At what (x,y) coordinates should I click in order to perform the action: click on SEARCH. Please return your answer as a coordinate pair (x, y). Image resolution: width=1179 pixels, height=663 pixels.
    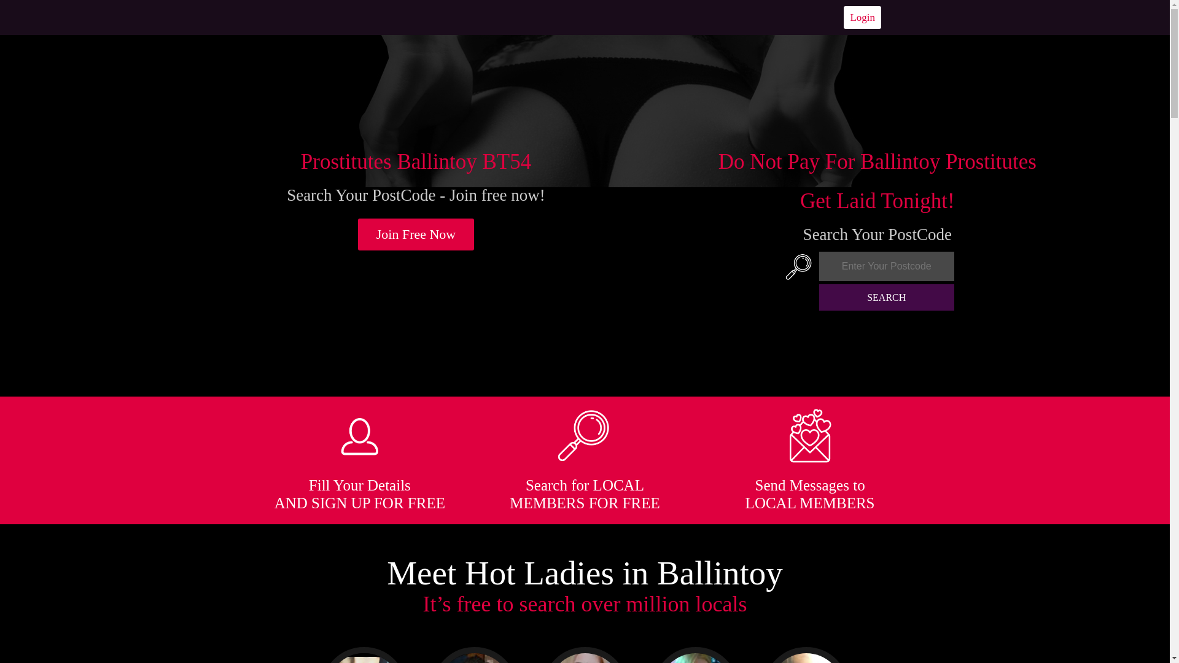
    Looking at the image, I should click on (887, 297).